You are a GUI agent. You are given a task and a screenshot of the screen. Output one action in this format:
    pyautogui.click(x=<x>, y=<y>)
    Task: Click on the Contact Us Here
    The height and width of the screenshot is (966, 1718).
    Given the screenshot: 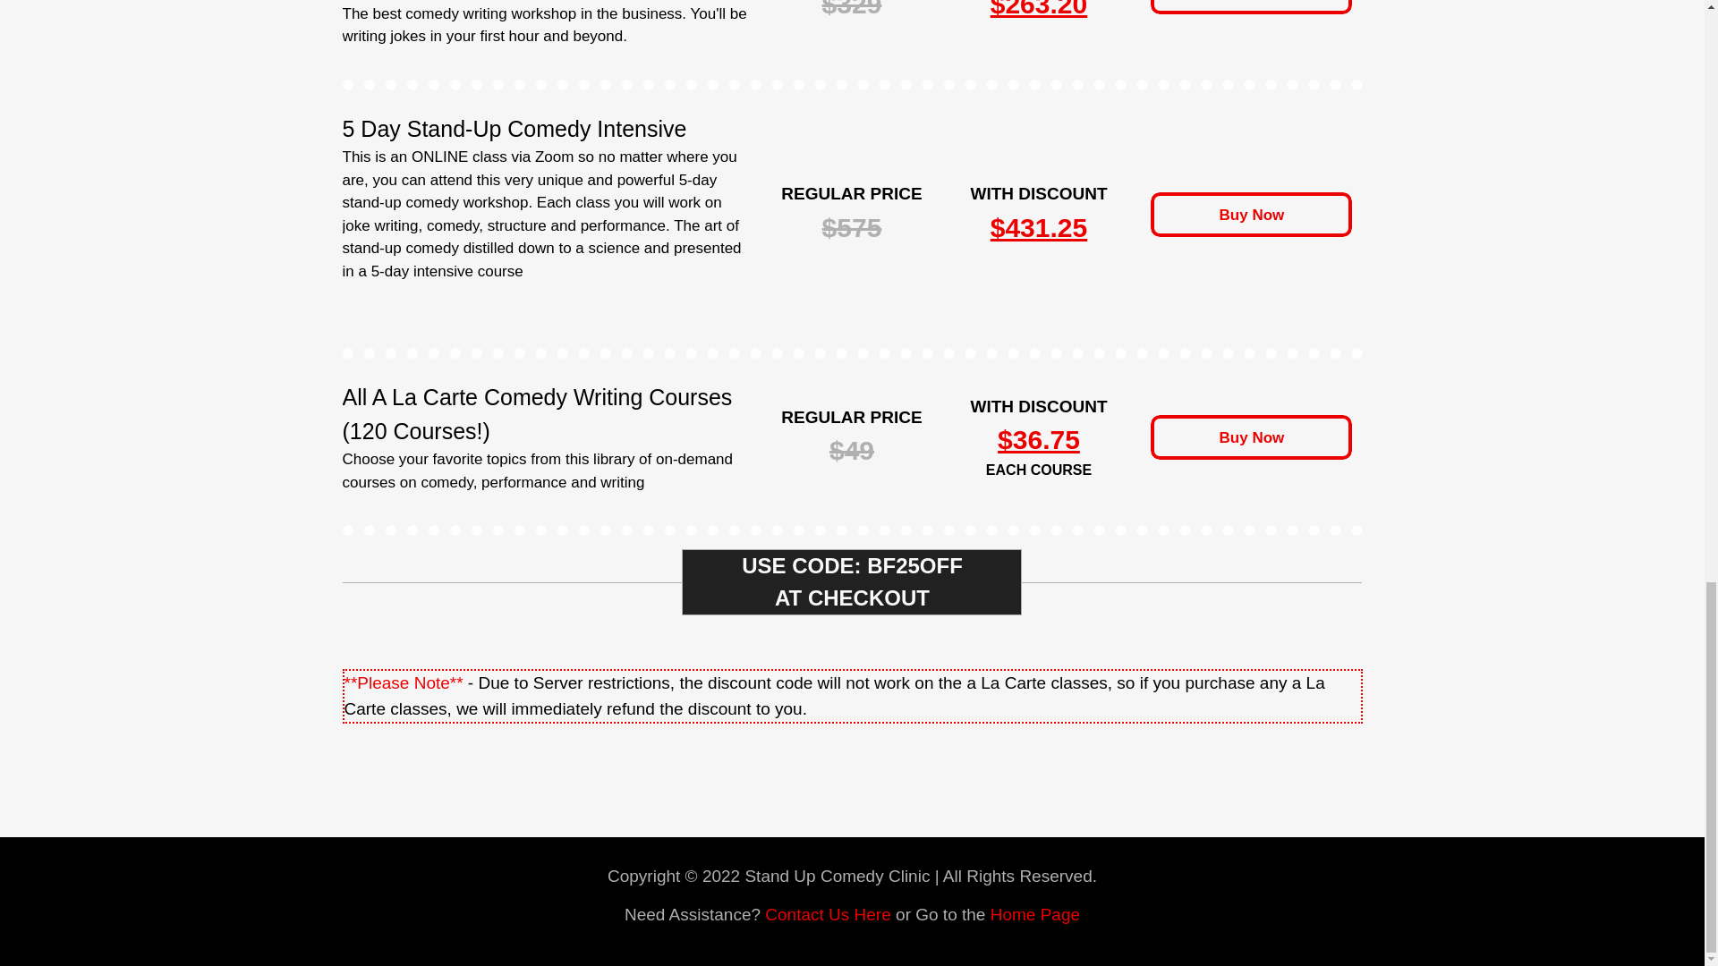 What is the action you would take?
    pyautogui.click(x=827, y=914)
    